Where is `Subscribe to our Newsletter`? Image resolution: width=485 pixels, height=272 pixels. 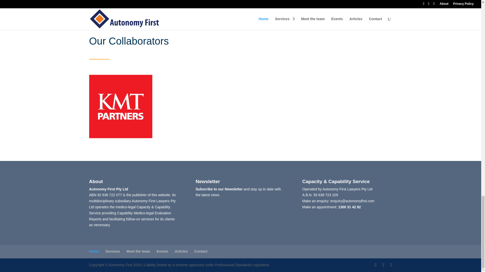
Subscribe to our Newsletter is located at coordinates (219, 189).